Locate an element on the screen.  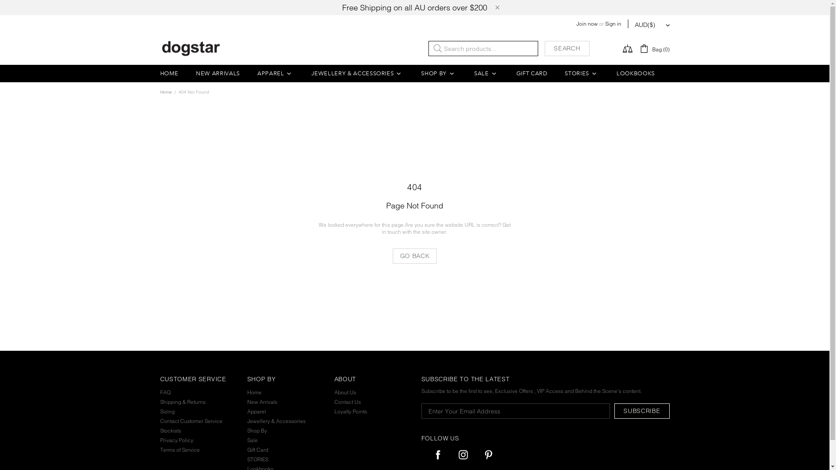
SHOP BY is located at coordinates (439, 74).